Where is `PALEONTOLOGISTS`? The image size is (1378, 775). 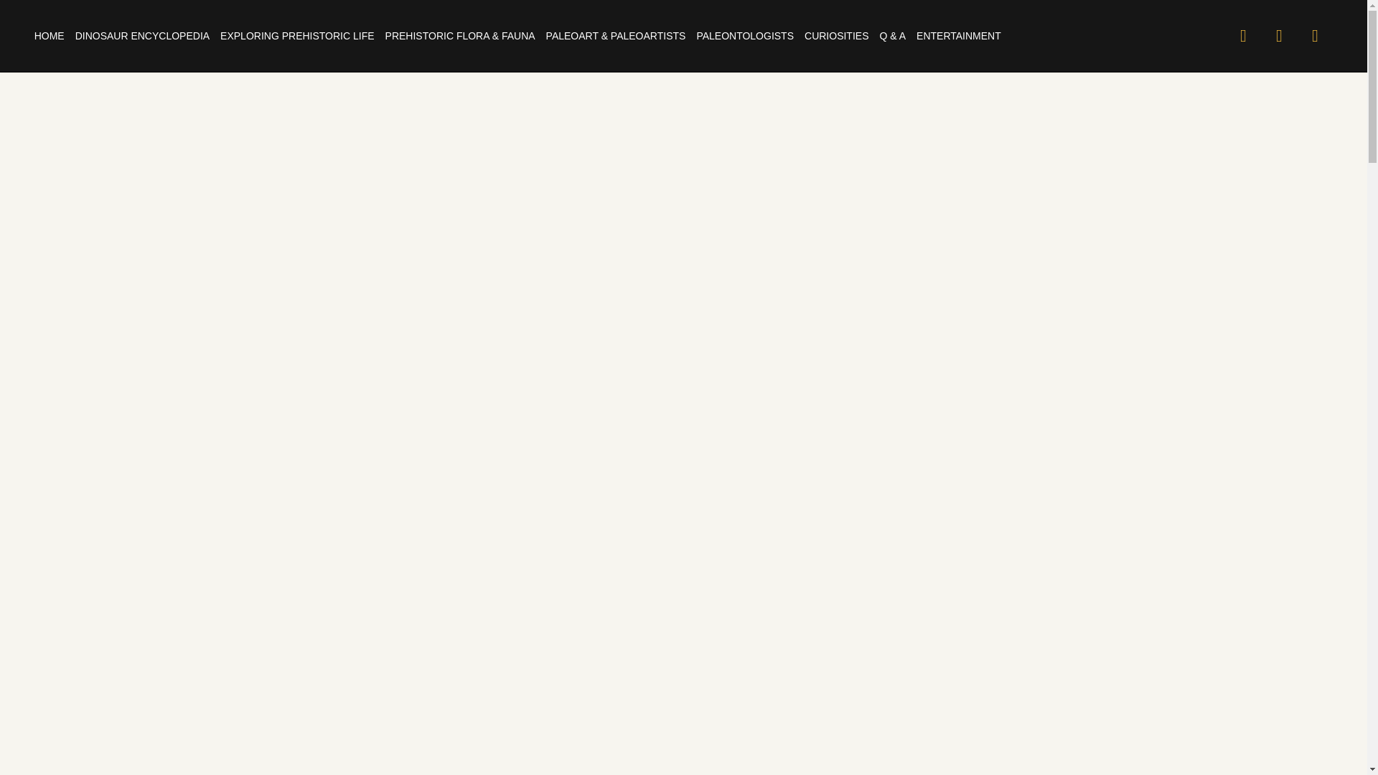
PALEONTOLOGISTS is located at coordinates (744, 36).